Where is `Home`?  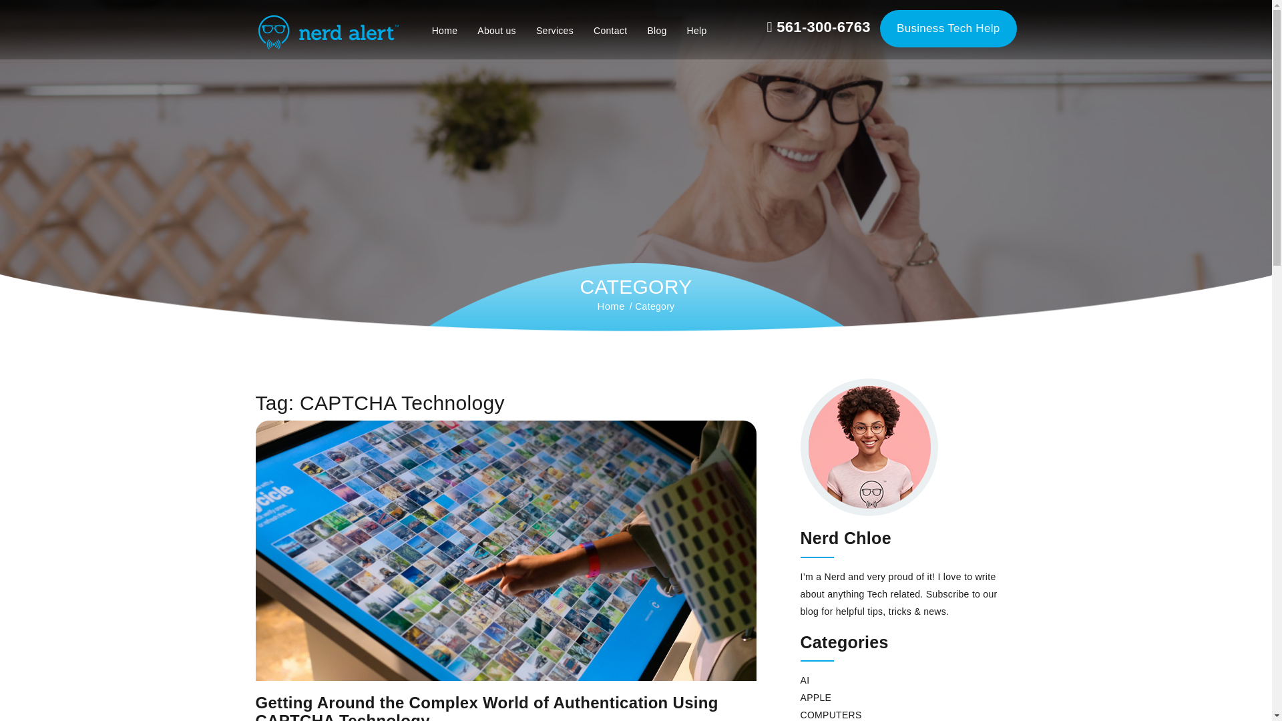 Home is located at coordinates (611, 306).